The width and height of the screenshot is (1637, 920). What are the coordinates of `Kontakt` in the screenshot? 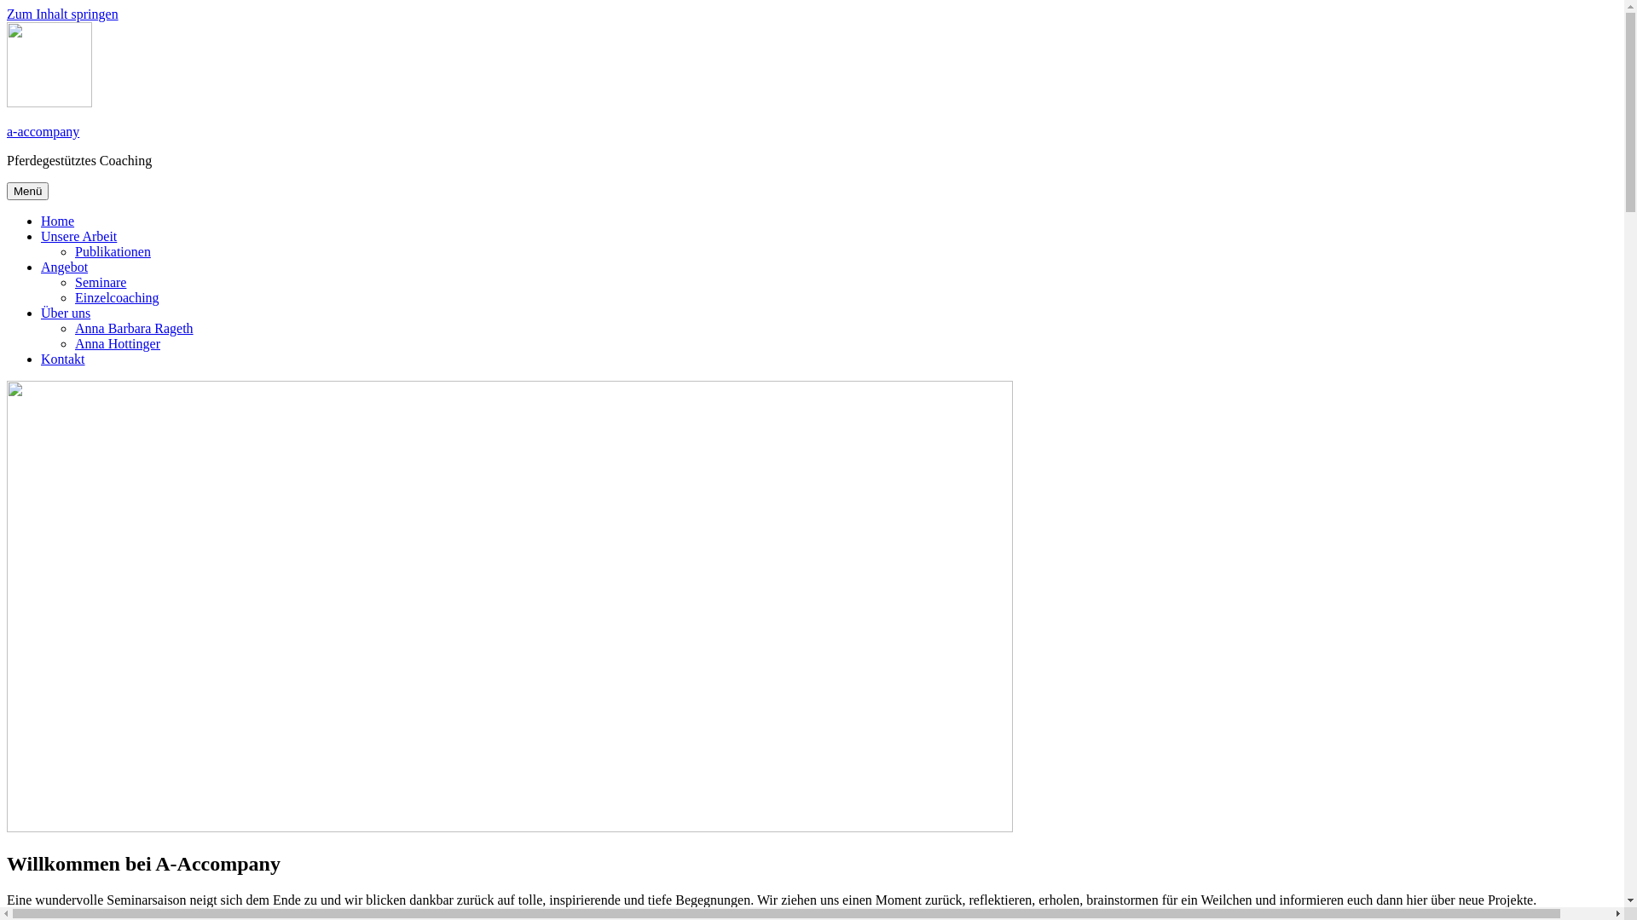 It's located at (63, 359).